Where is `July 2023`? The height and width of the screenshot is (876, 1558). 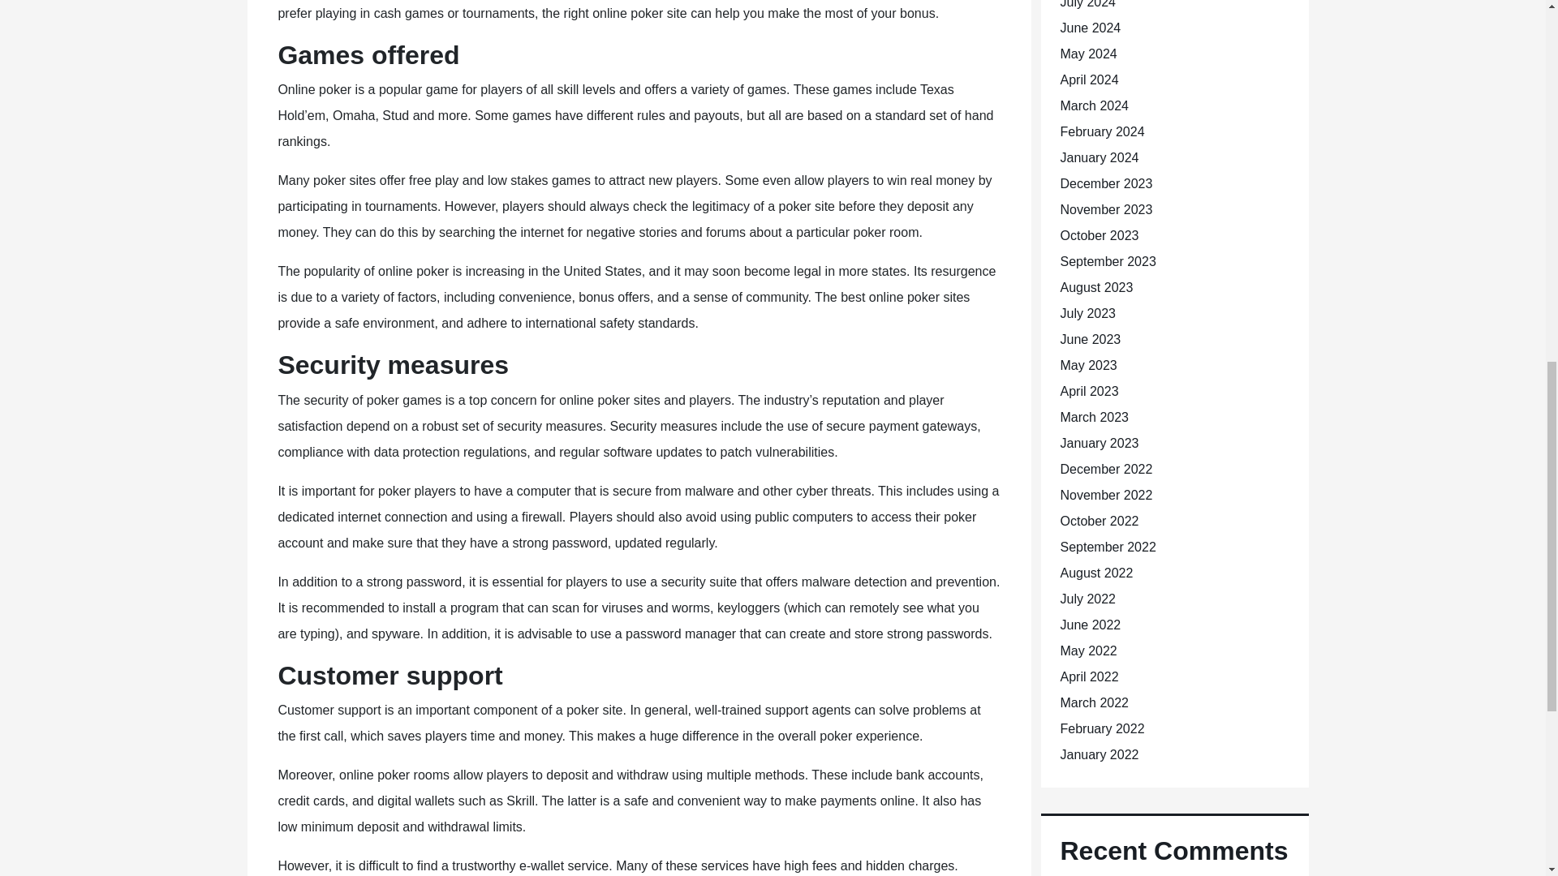
July 2023 is located at coordinates (1087, 313).